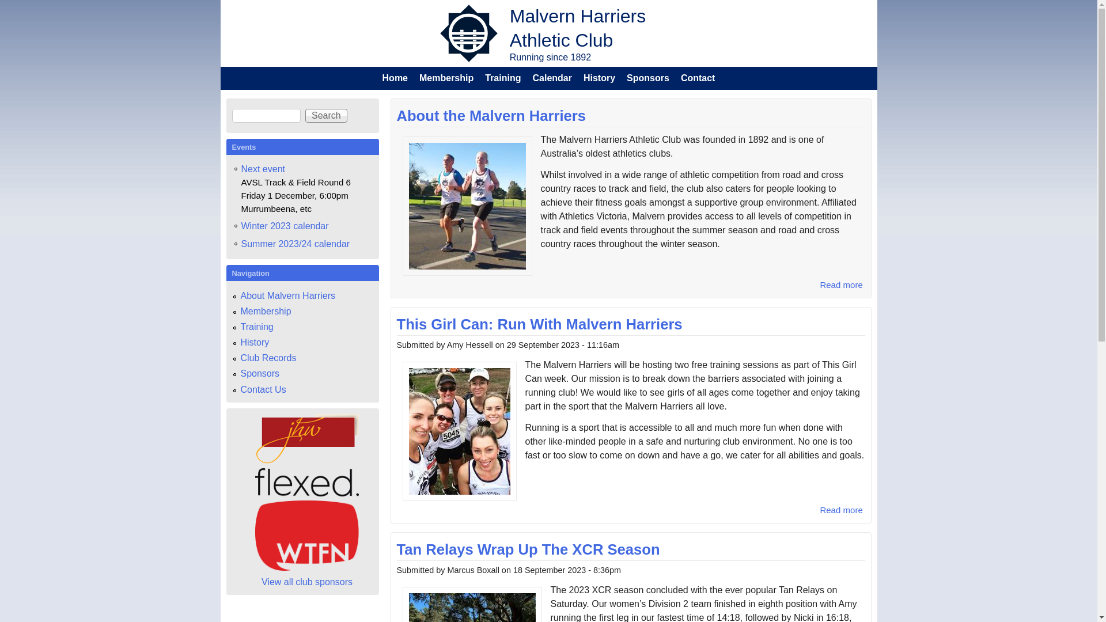 The height and width of the screenshot is (622, 1106). What do you see at coordinates (288, 296) in the screenshot?
I see `About Malvern Harriers` at bounding box center [288, 296].